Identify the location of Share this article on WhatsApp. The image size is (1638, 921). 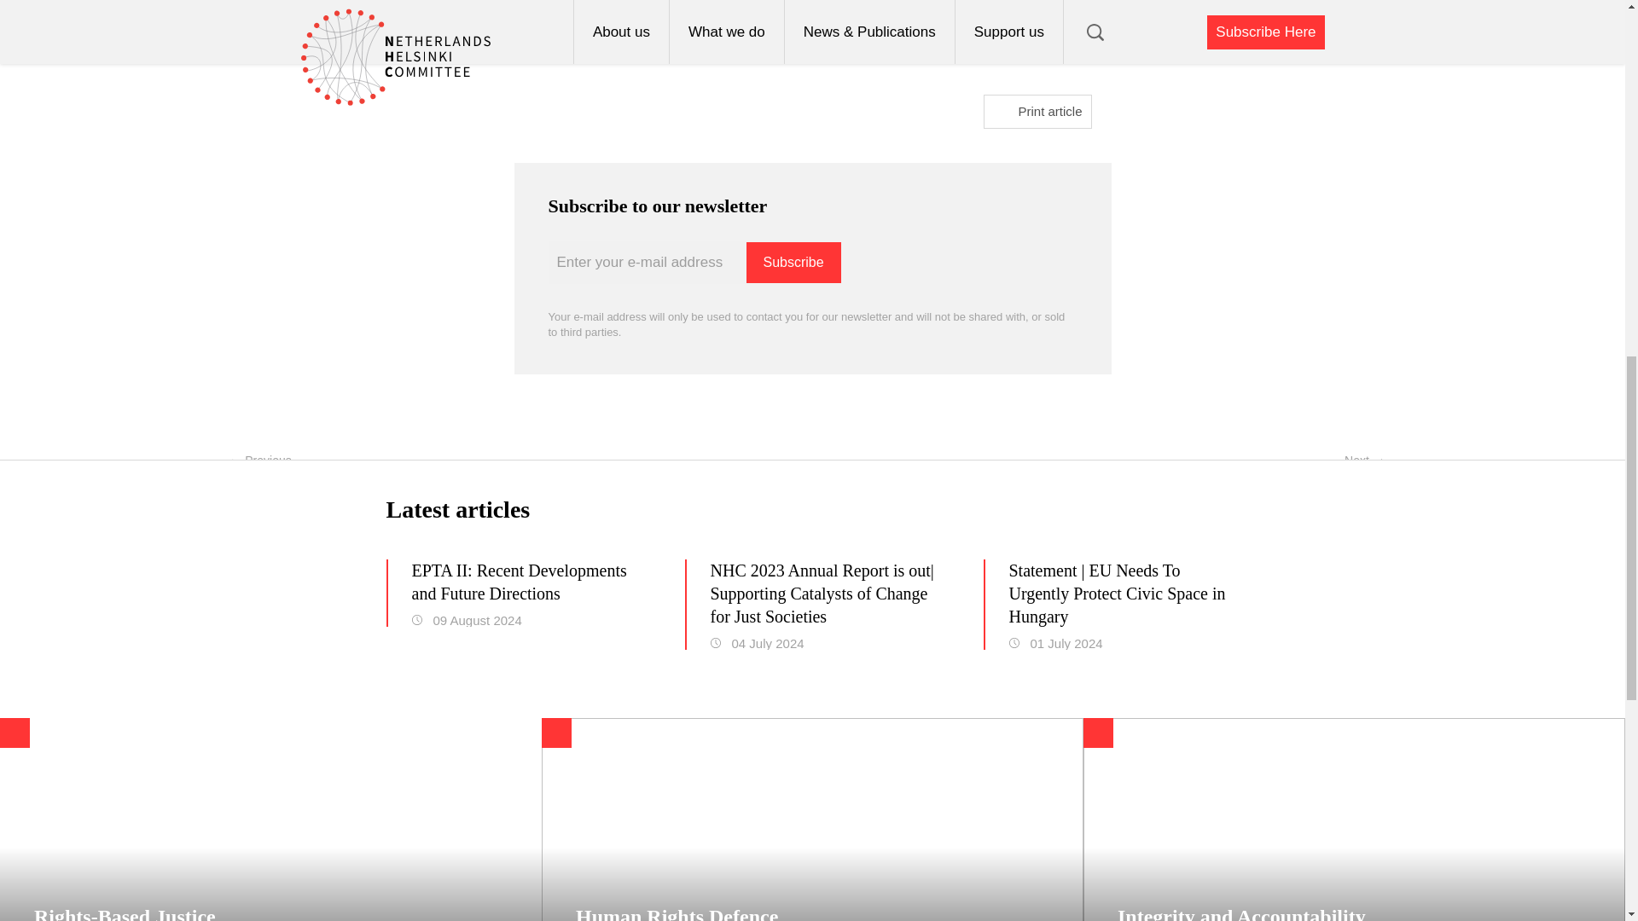
(855, 41).